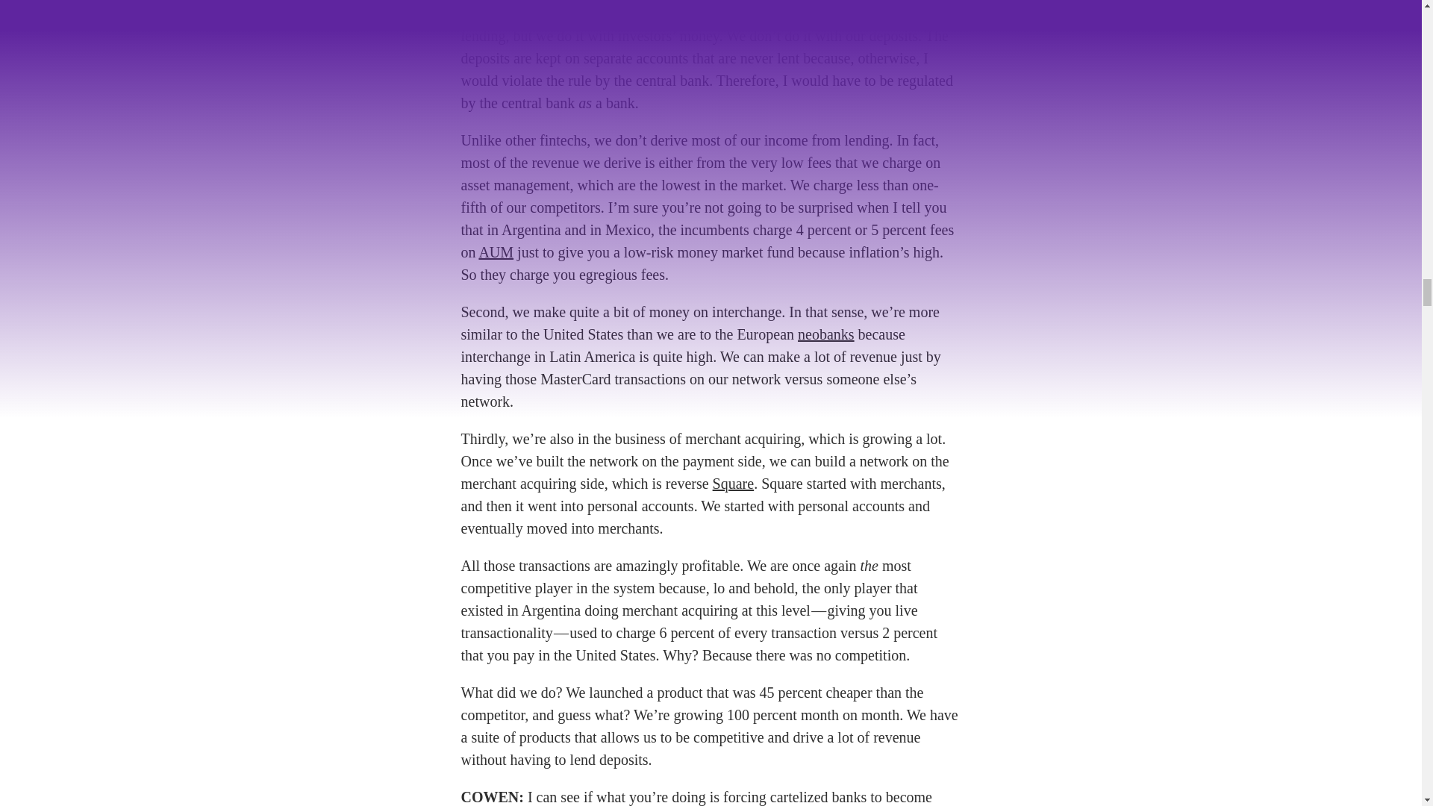 The image size is (1433, 806). I want to click on Square, so click(733, 484).